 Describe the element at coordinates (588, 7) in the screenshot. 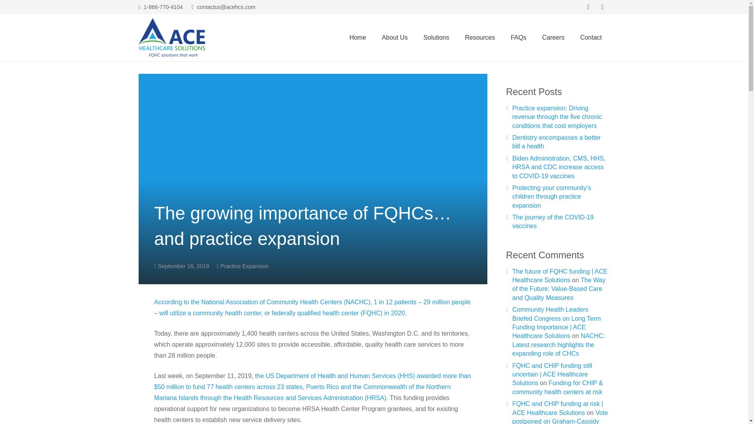

I see `Facebook` at that location.